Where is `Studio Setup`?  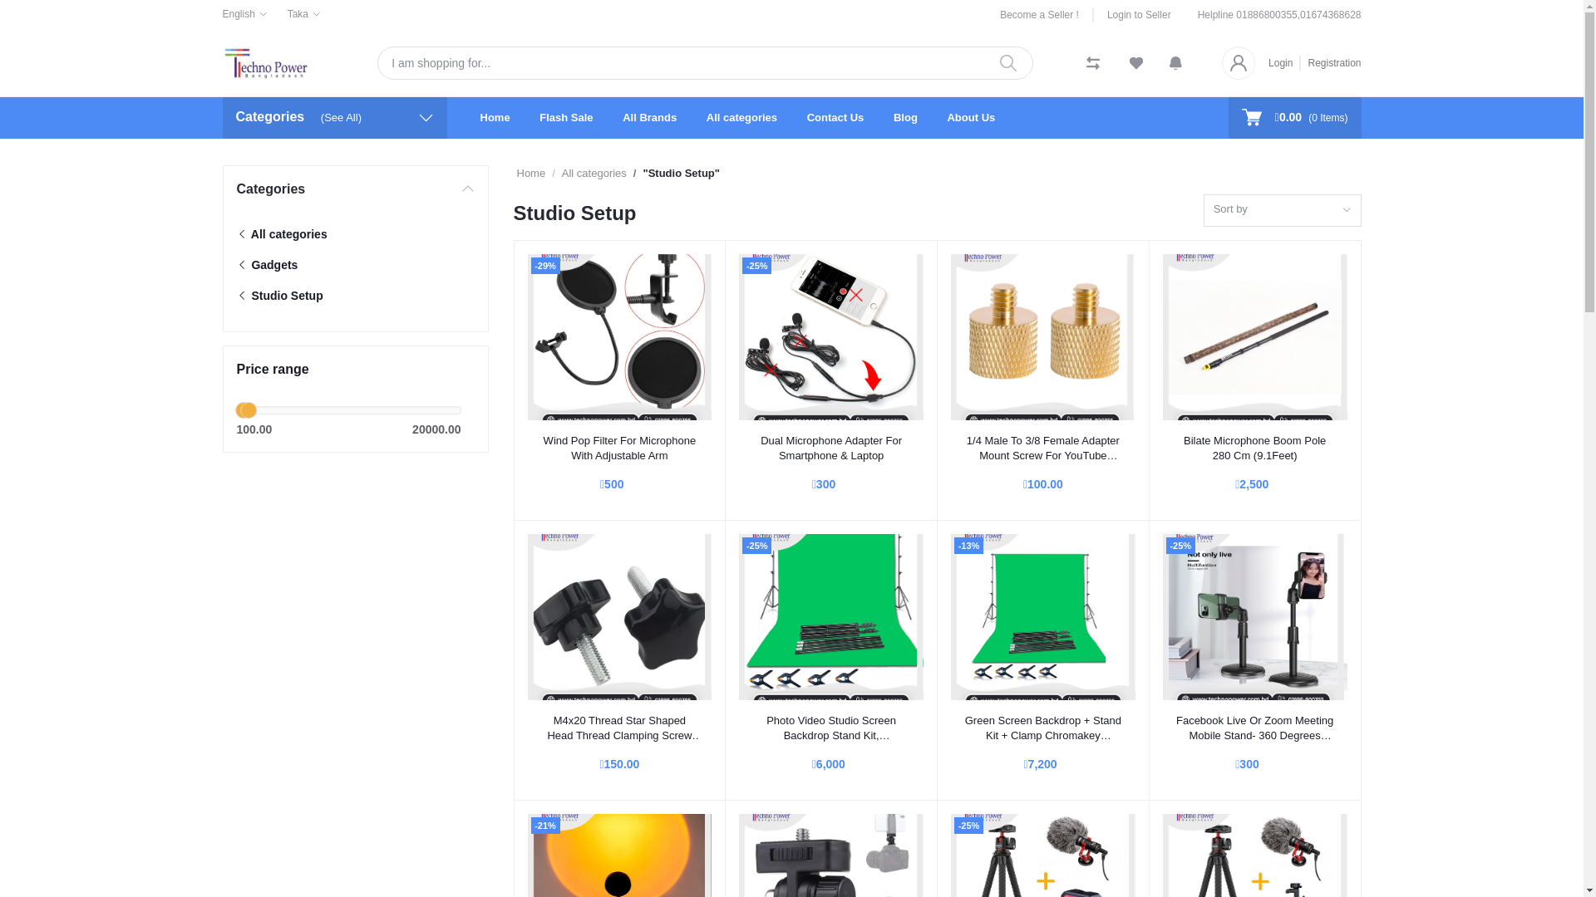
Studio Setup is located at coordinates (279, 296).